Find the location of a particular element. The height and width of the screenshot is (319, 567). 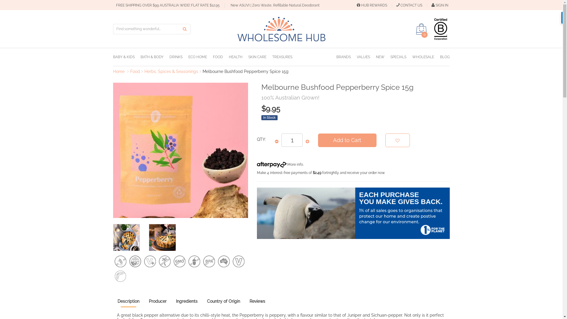

HUB REWARDS is located at coordinates (374, 5).